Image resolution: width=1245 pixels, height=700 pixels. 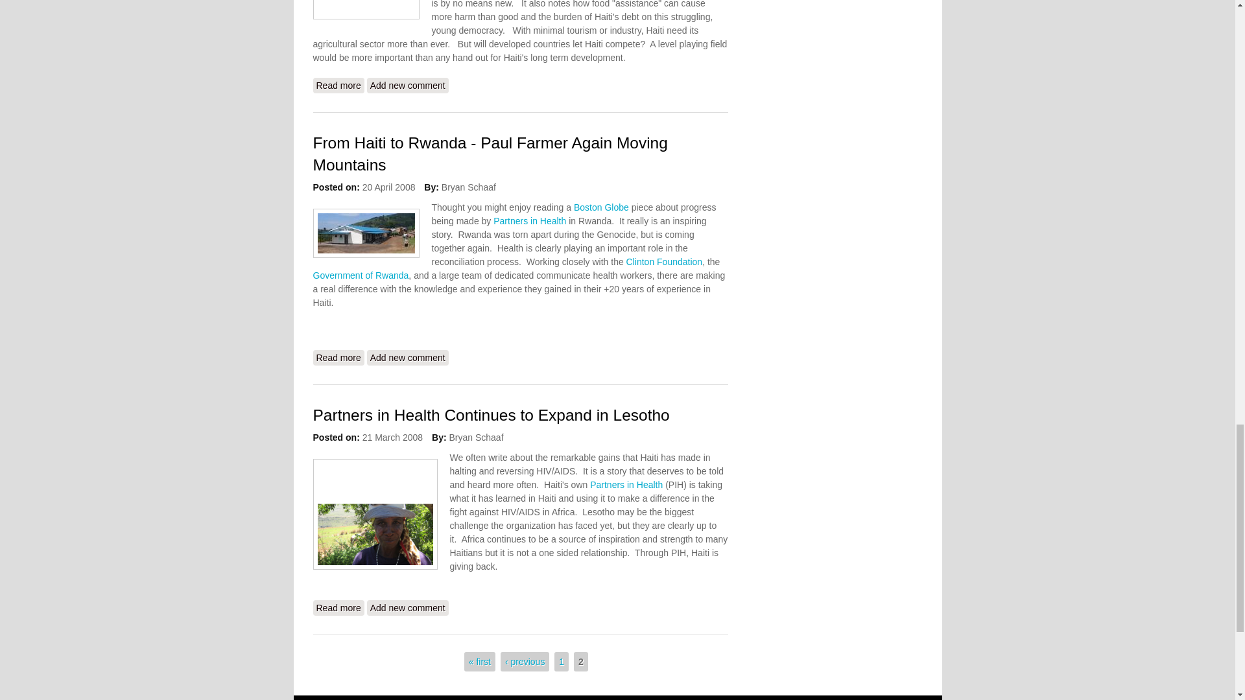 I want to click on Add a new comment to this page., so click(x=407, y=608).